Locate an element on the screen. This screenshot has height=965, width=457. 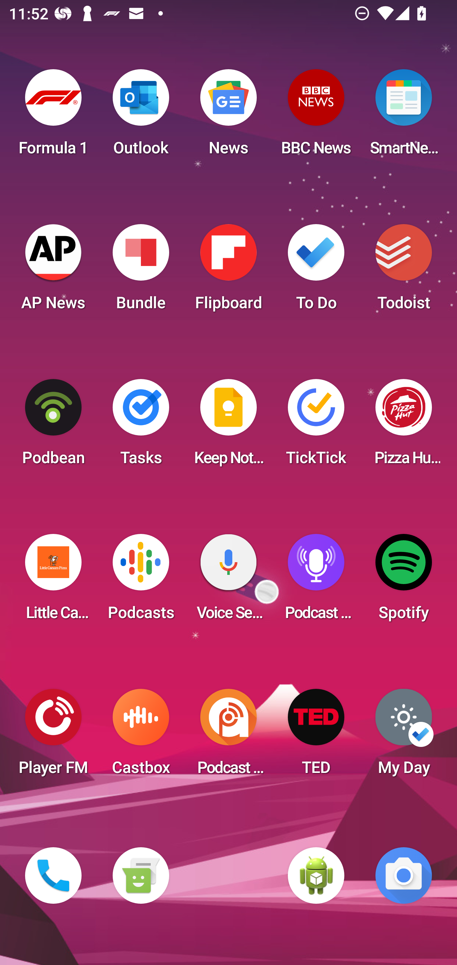
Flipboard is located at coordinates (228, 271).